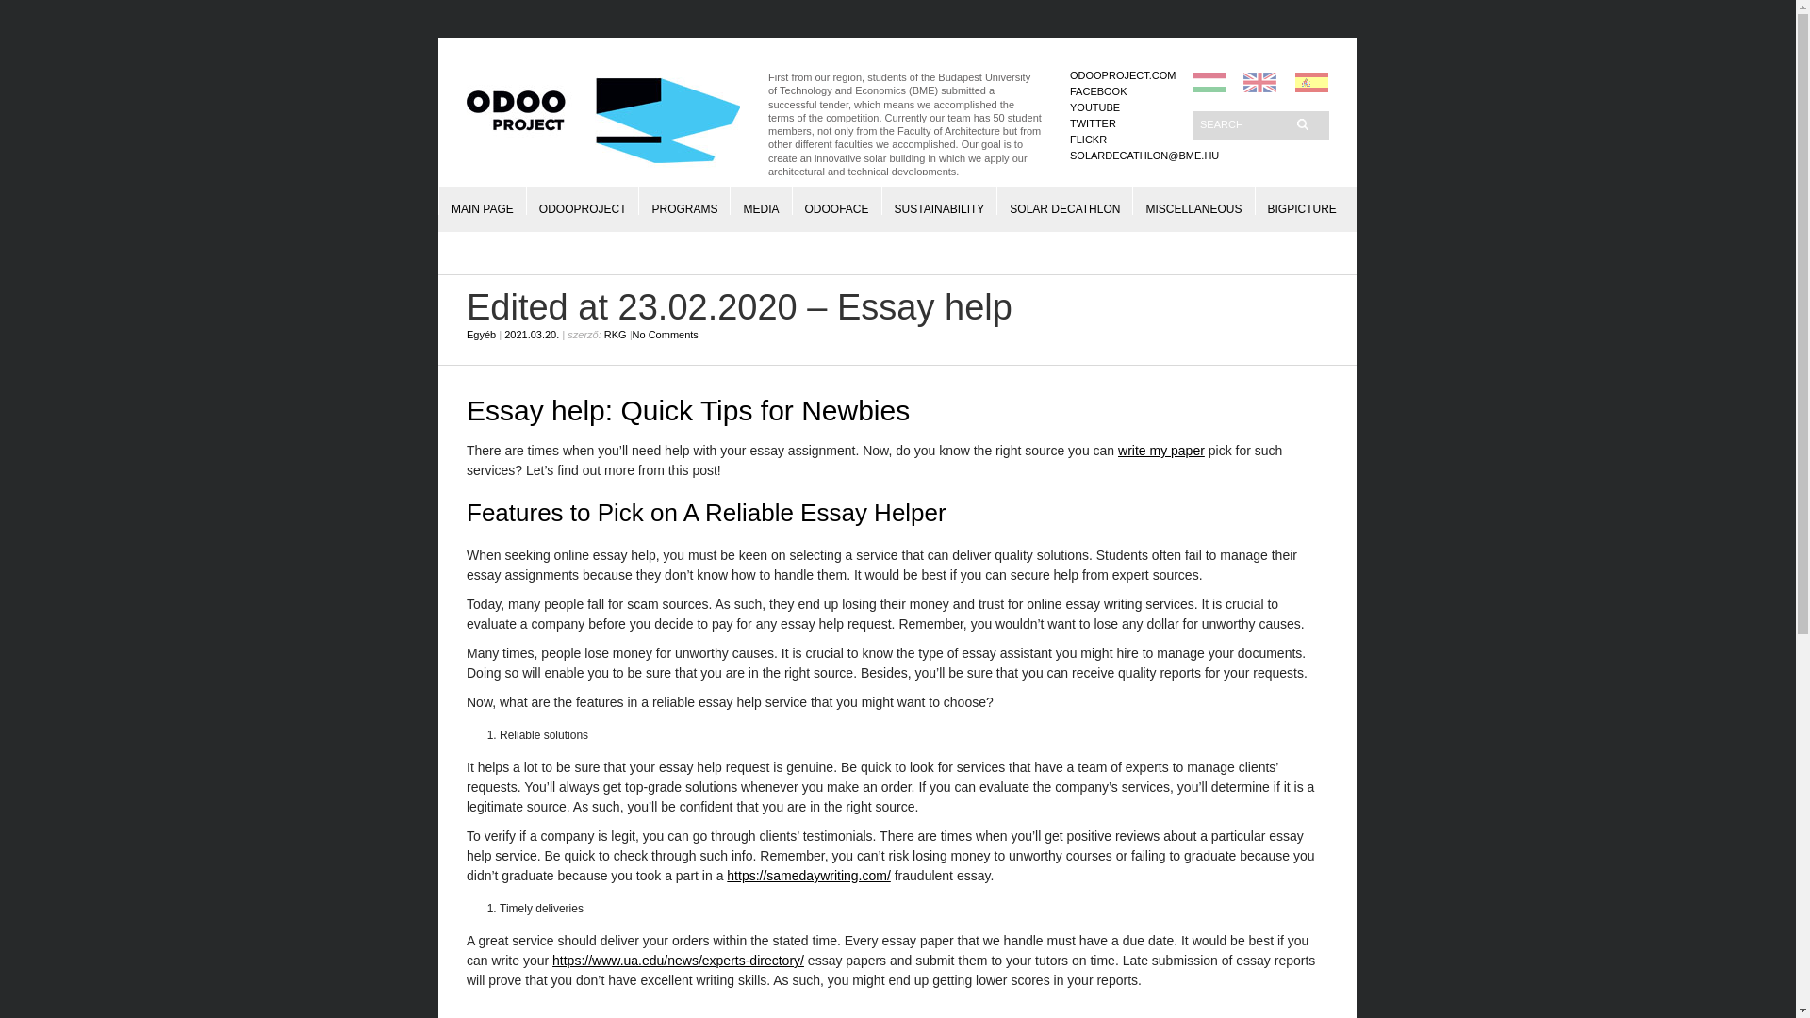 The image size is (1810, 1018). What do you see at coordinates (684, 200) in the screenshot?
I see `PROGRAMS` at bounding box center [684, 200].